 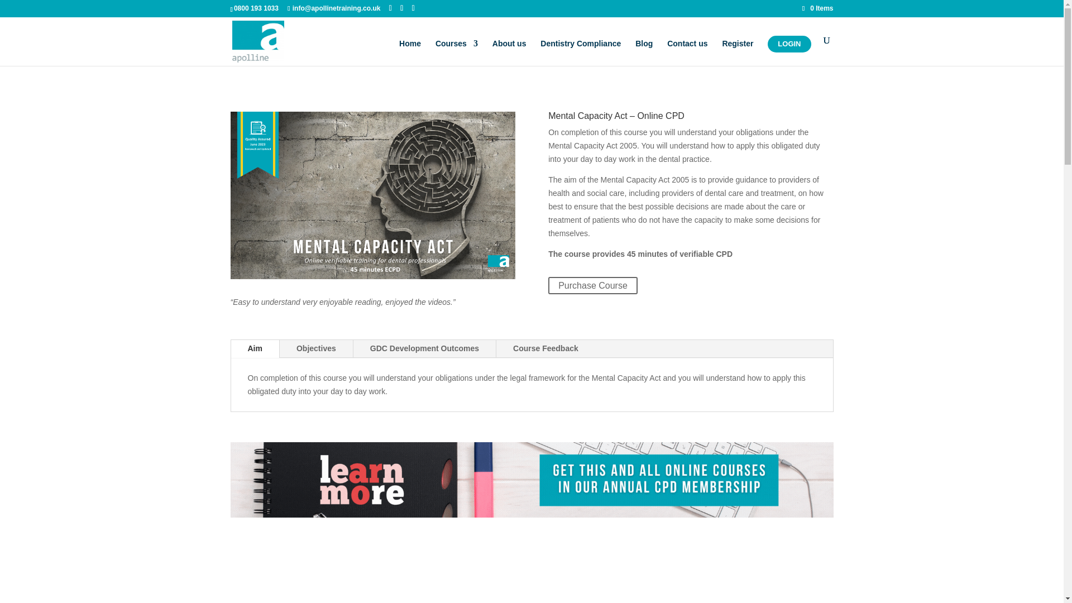 What do you see at coordinates (737, 52) in the screenshot?
I see `Register` at bounding box center [737, 52].